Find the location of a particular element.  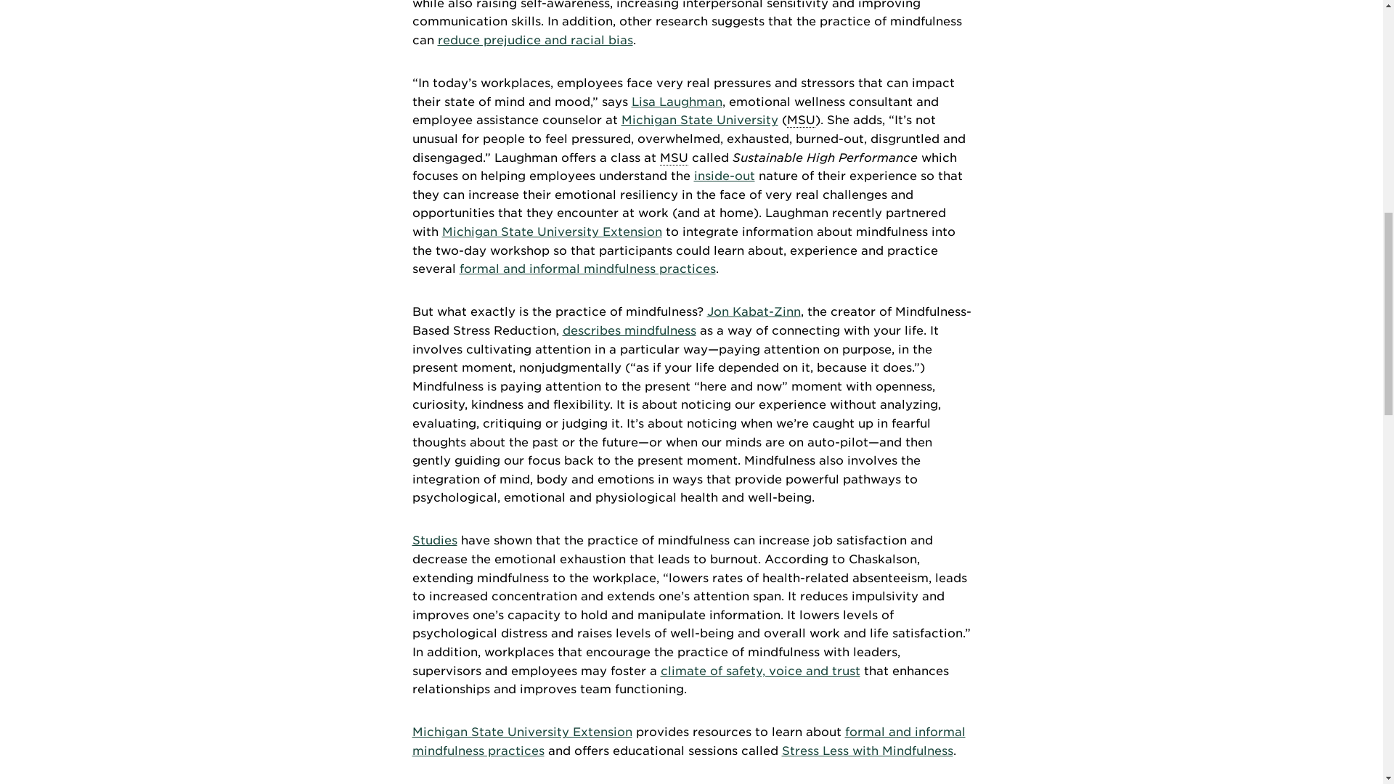

describes mindfulness is located at coordinates (629, 331).